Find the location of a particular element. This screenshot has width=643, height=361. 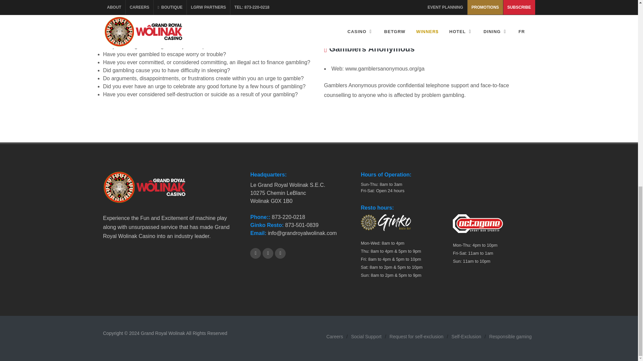

Phone Number is located at coordinates (261, 217).